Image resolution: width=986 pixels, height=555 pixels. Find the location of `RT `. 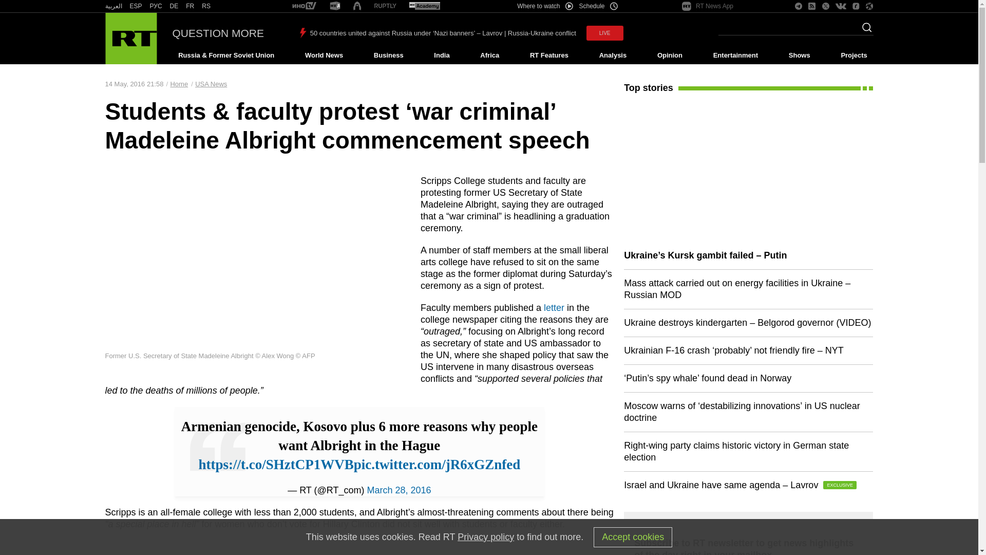

RT  is located at coordinates (206, 6).